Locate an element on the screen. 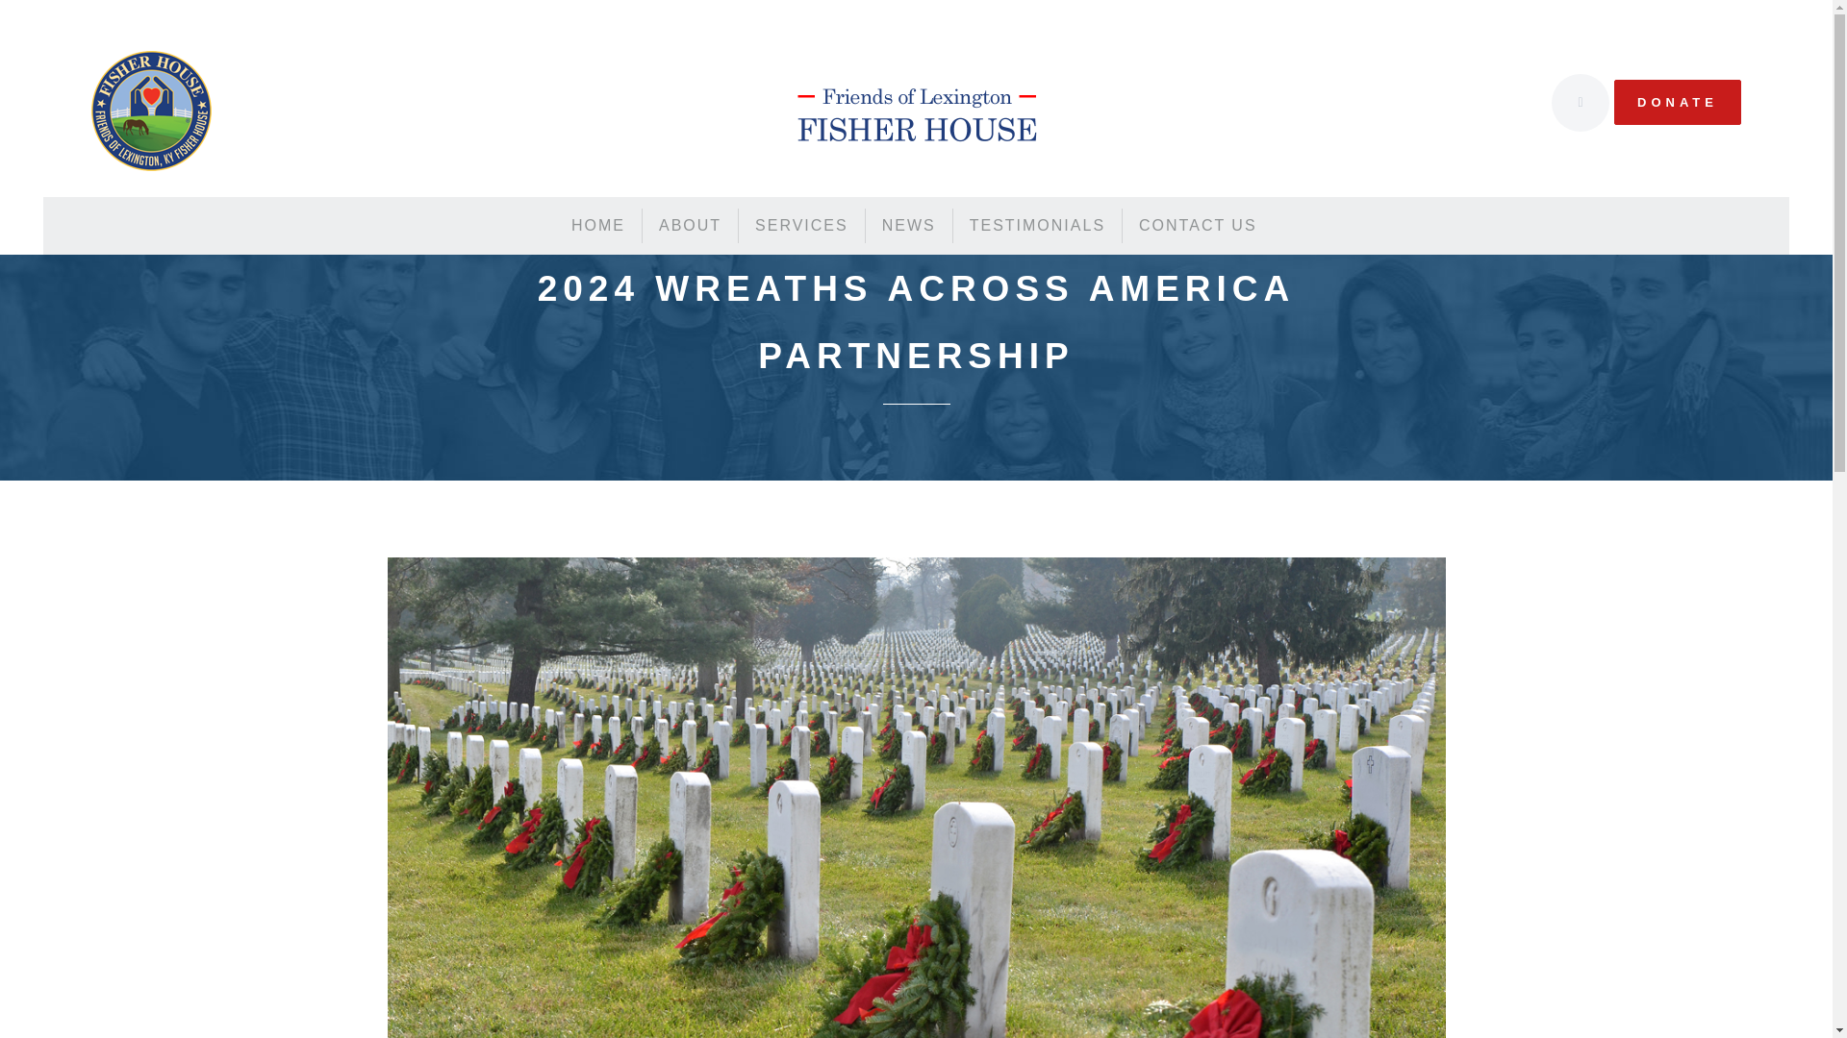 Image resolution: width=1847 pixels, height=1038 pixels. ABOUT is located at coordinates (691, 225).